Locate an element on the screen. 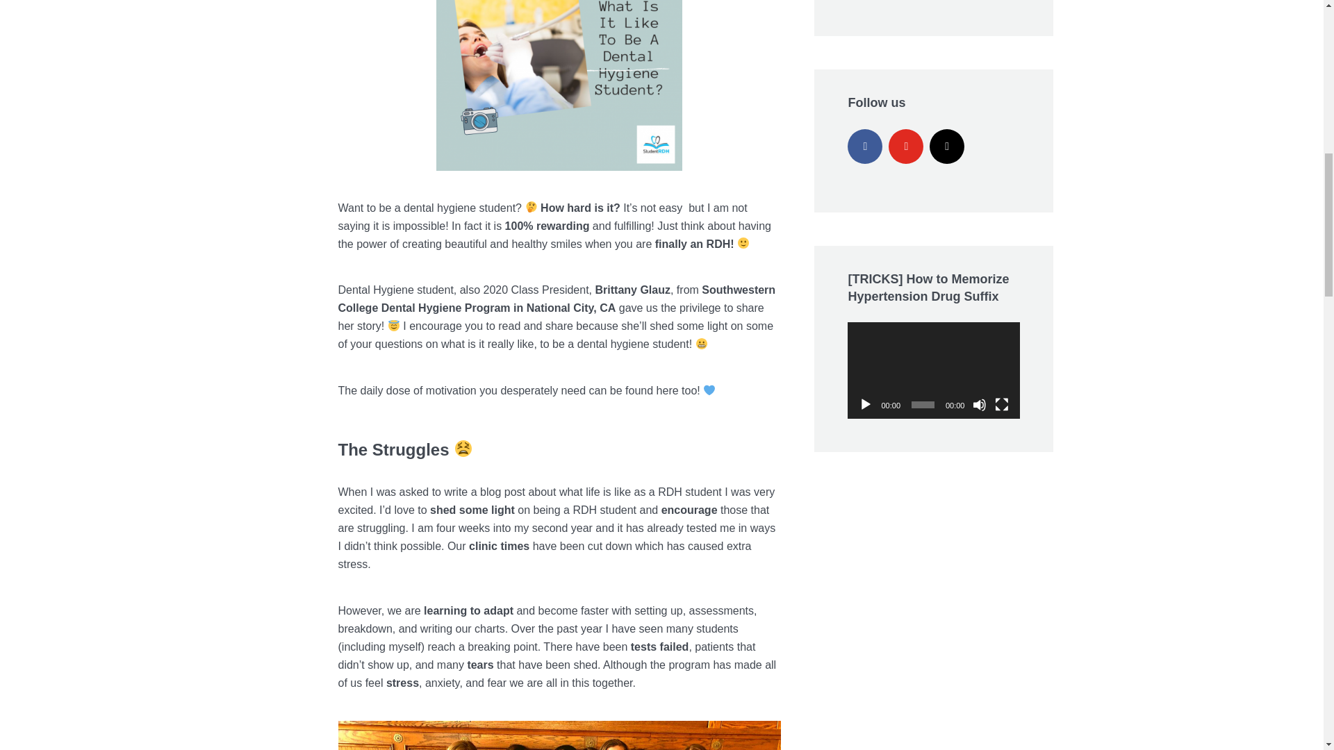  facebook is located at coordinates (864, 146).